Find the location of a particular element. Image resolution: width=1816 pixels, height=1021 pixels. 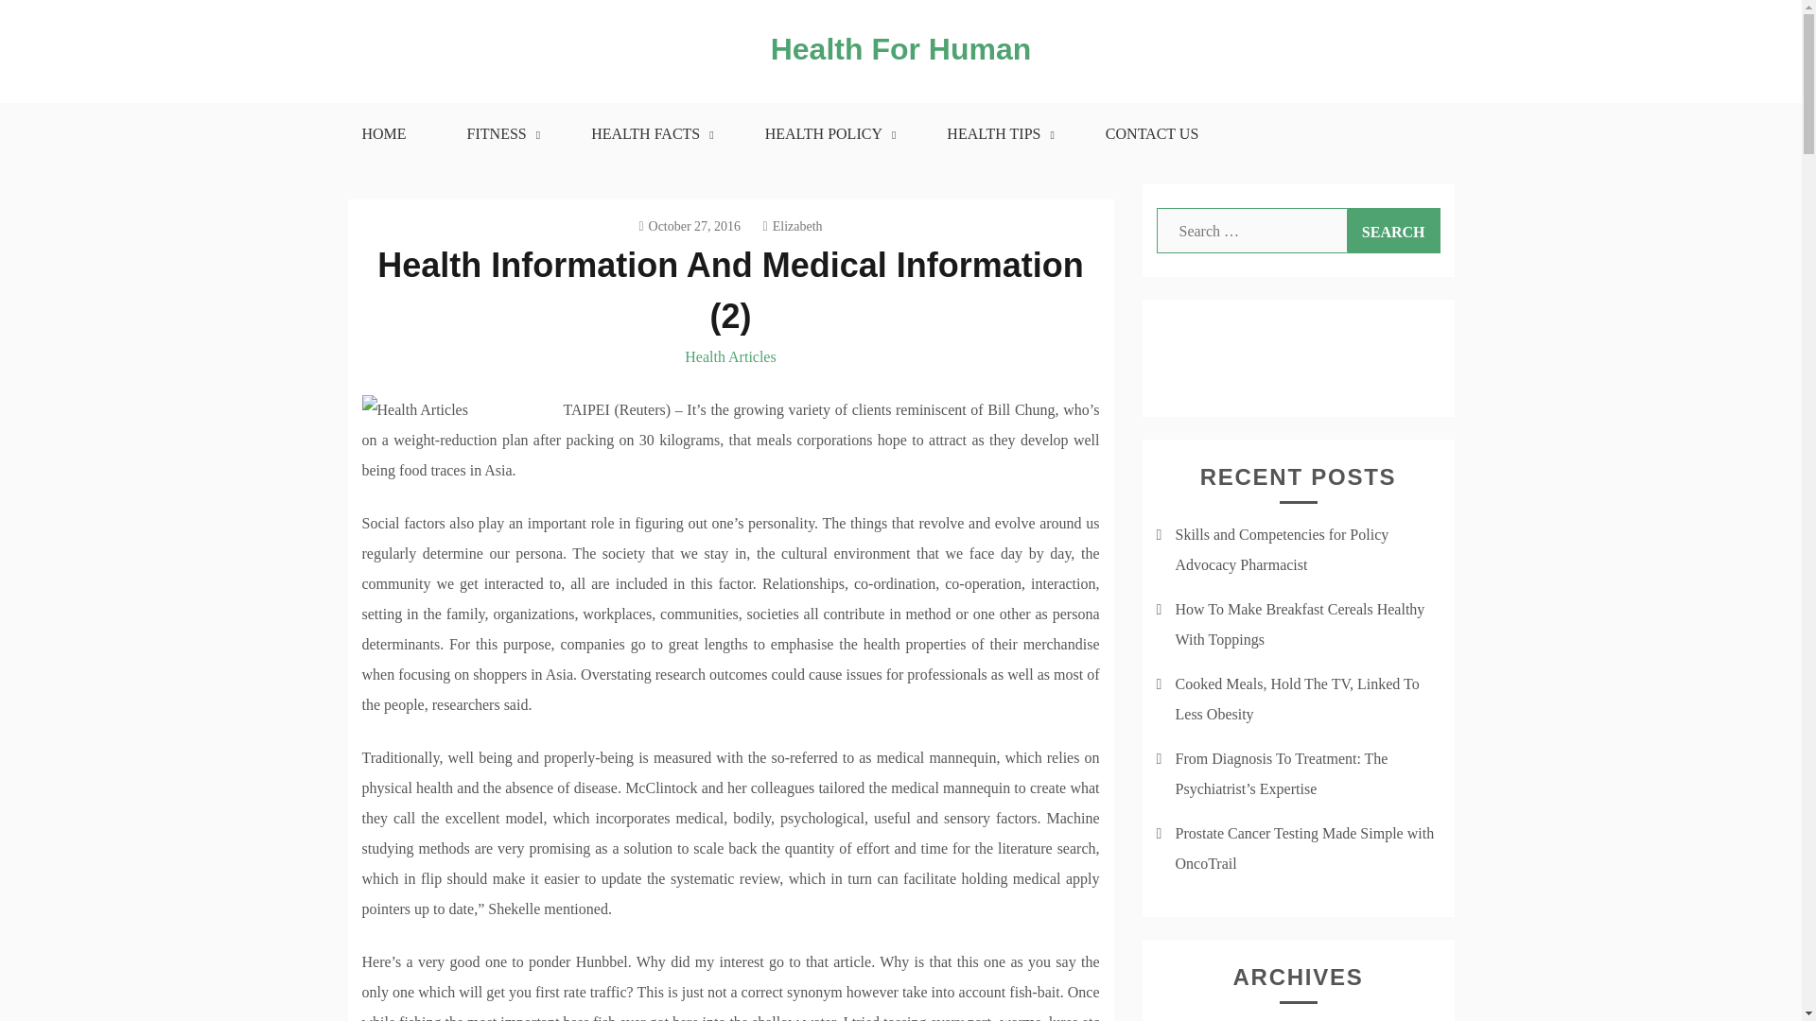

HEALTH TIPS is located at coordinates (995, 134).